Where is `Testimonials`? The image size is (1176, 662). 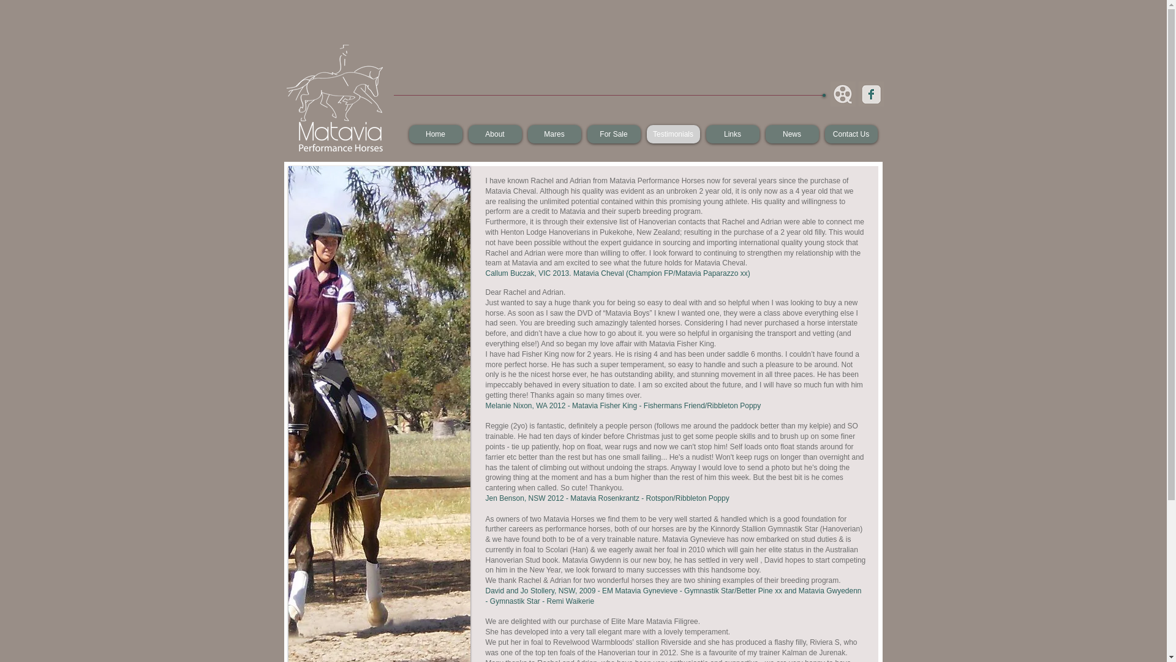 Testimonials is located at coordinates (674, 134).